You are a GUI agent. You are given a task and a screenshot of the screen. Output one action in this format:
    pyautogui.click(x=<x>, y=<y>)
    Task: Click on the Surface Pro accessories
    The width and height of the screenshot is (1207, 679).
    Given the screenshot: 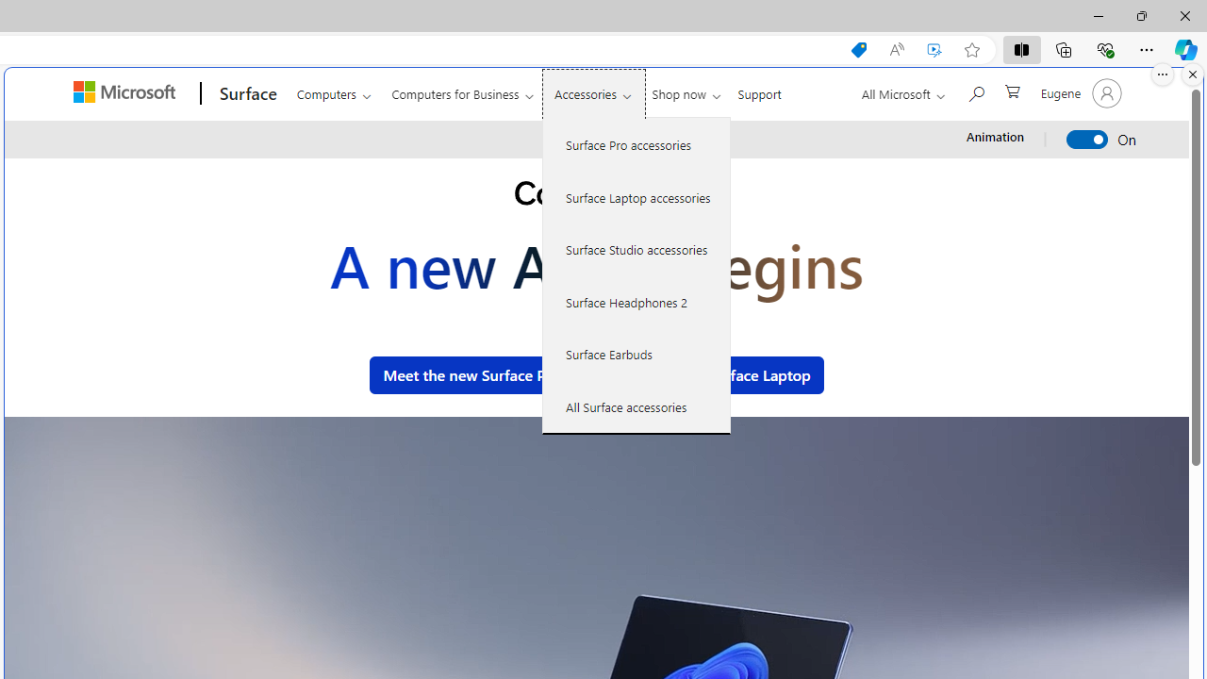 What is the action you would take?
    pyautogui.click(x=637, y=145)
    